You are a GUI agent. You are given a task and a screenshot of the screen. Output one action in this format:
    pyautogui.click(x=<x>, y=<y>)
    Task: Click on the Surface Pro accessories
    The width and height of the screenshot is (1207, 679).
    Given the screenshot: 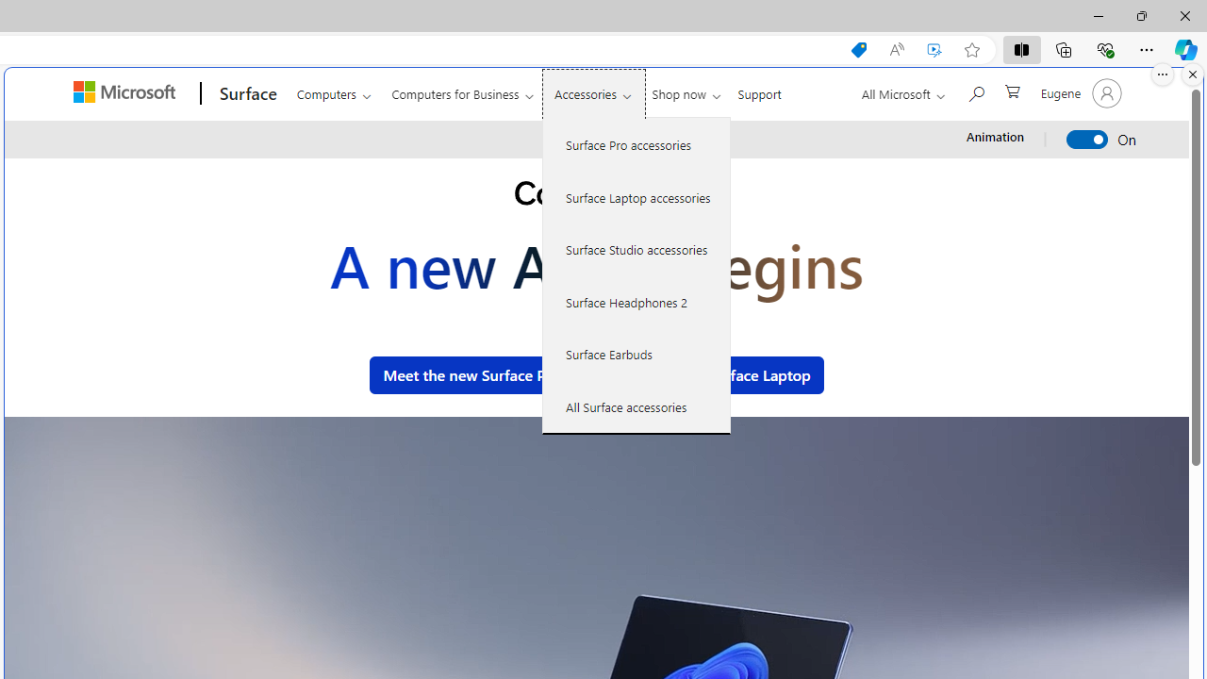 What is the action you would take?
    pyautogui.click(x=637, y=145)
    